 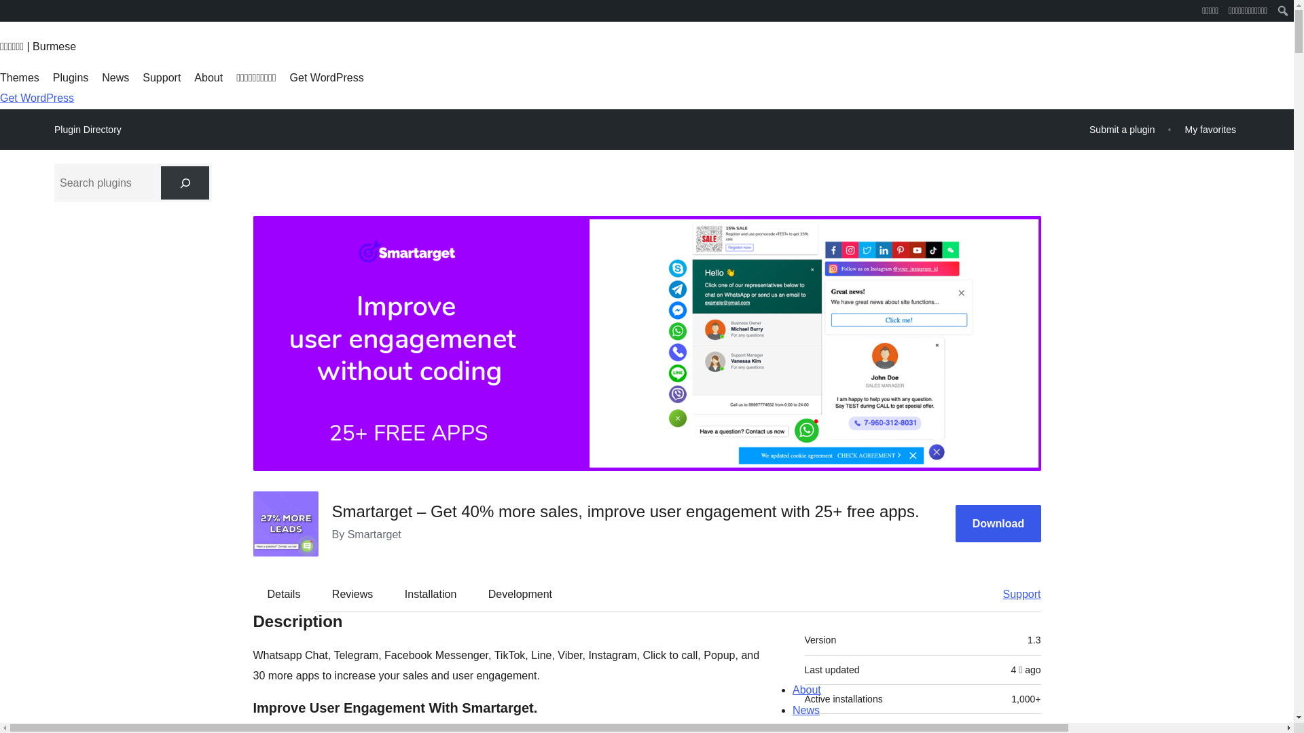 I want to click on Get WordPress, so click(x=37, y=98).